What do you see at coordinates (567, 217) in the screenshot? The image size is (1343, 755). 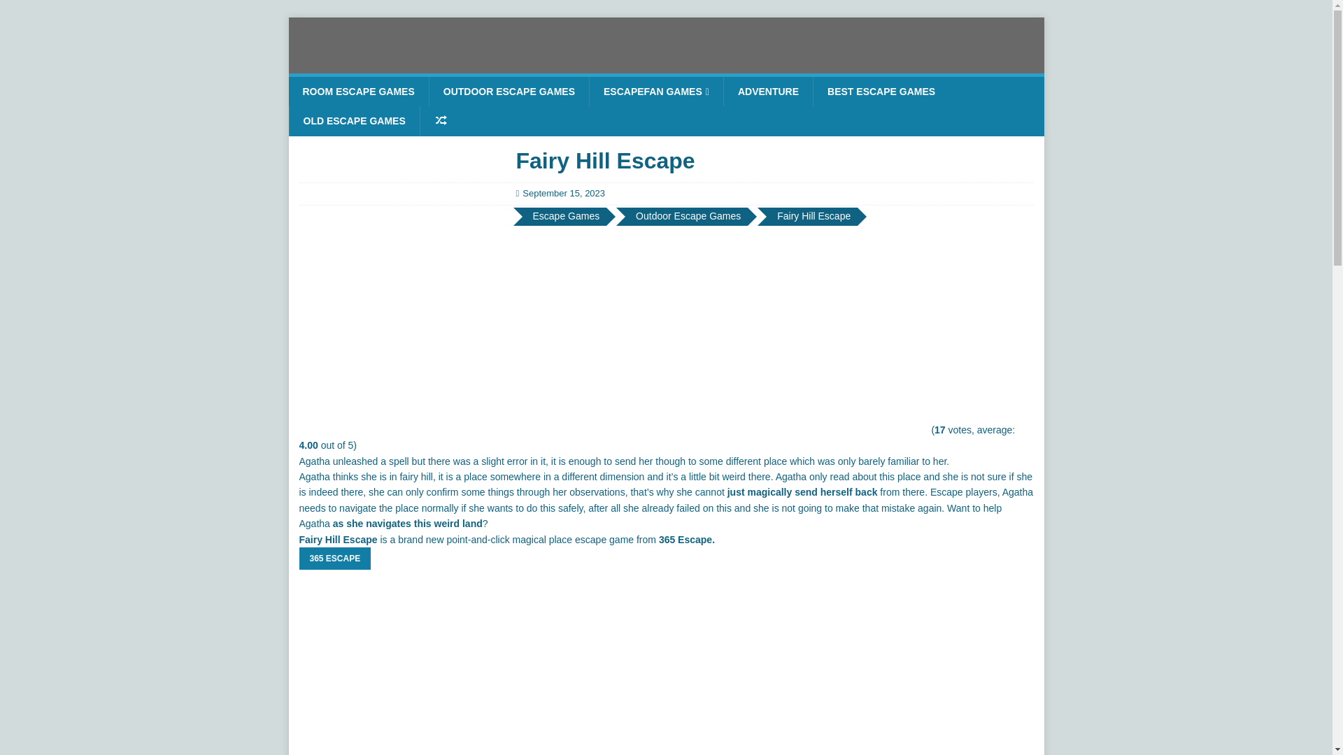 I see `Escape Games` at bounding box center [567, 217].